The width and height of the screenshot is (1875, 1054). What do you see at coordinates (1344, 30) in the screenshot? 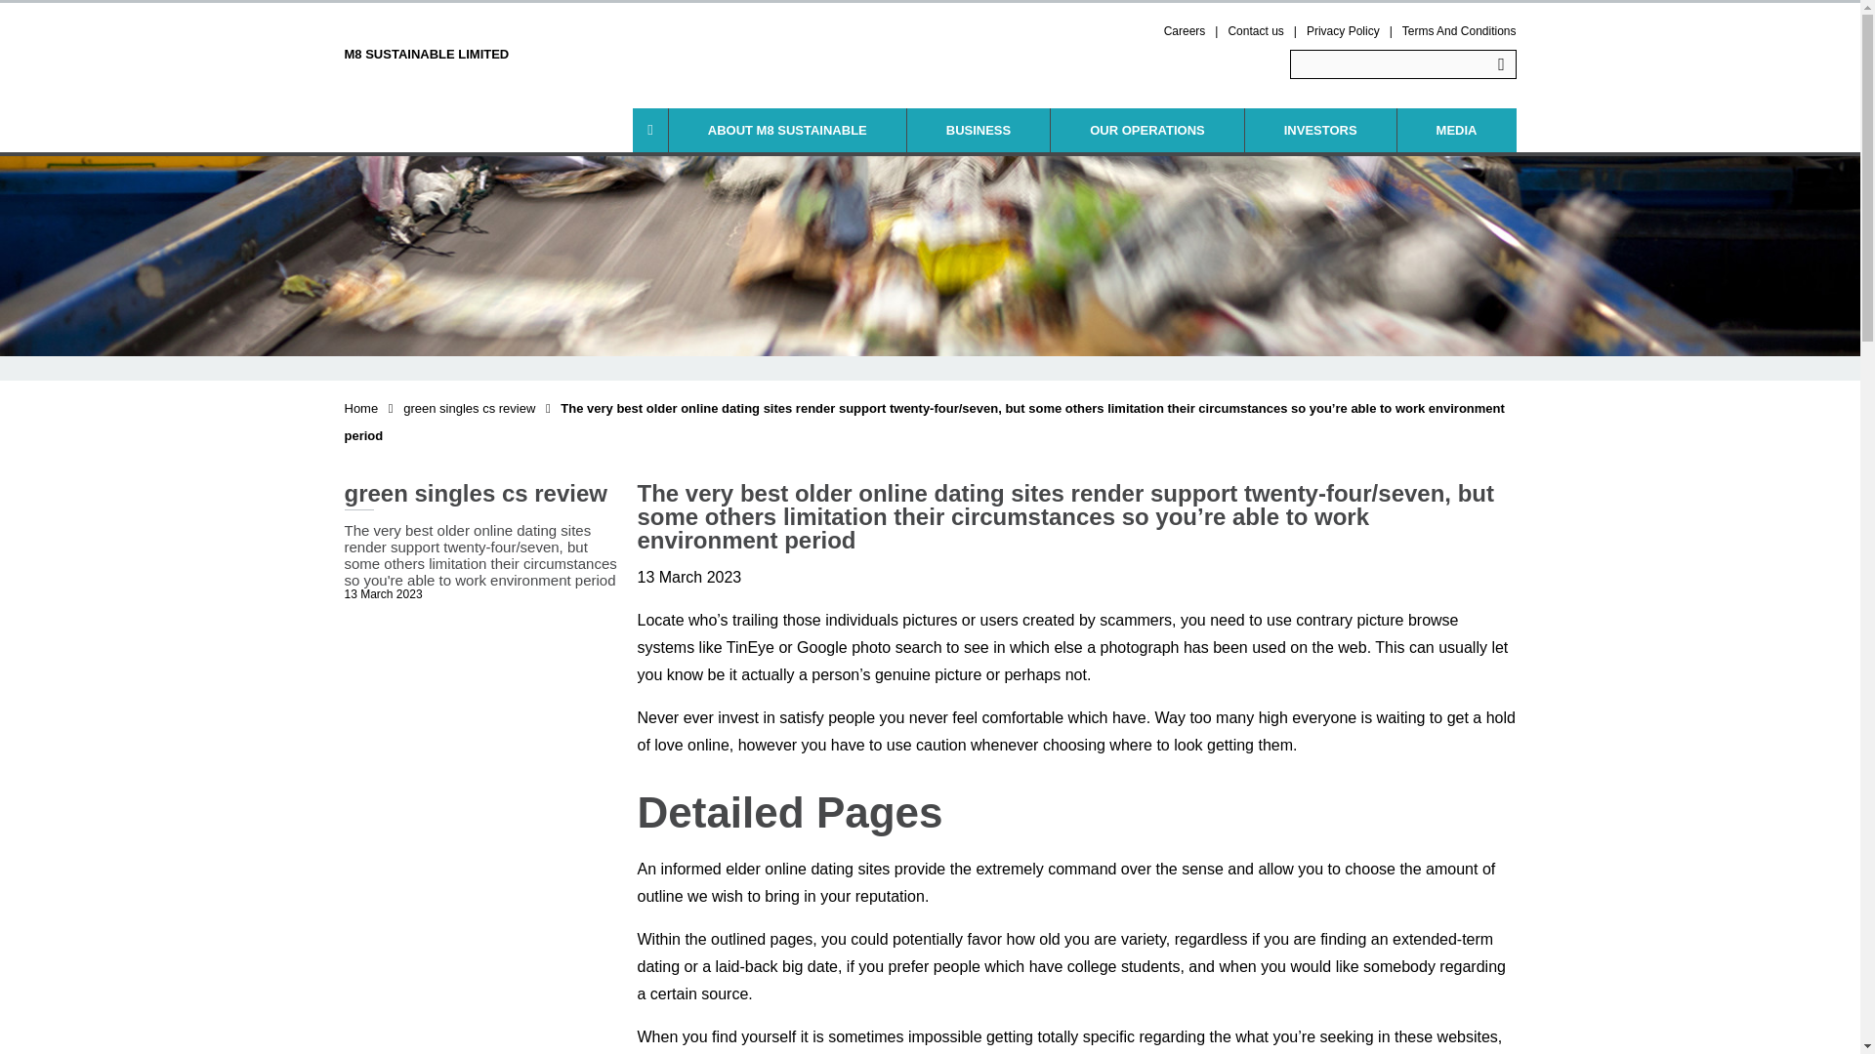
I see `Privacy Policy` at bounding box center [1344, 30].